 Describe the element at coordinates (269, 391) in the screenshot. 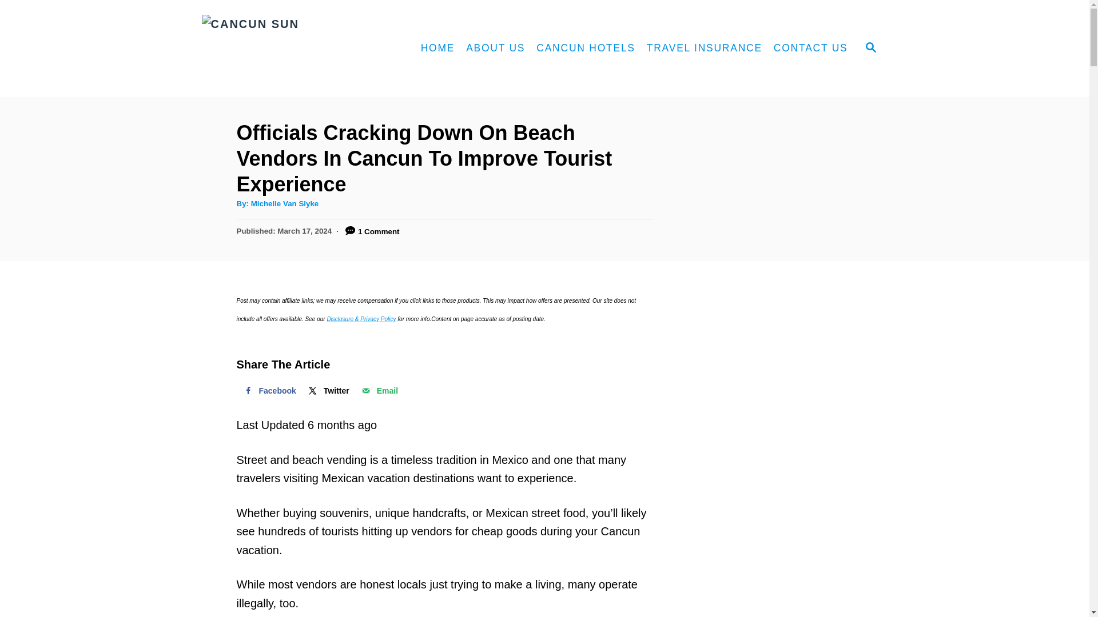

I see `Share on Facebook` at that location.